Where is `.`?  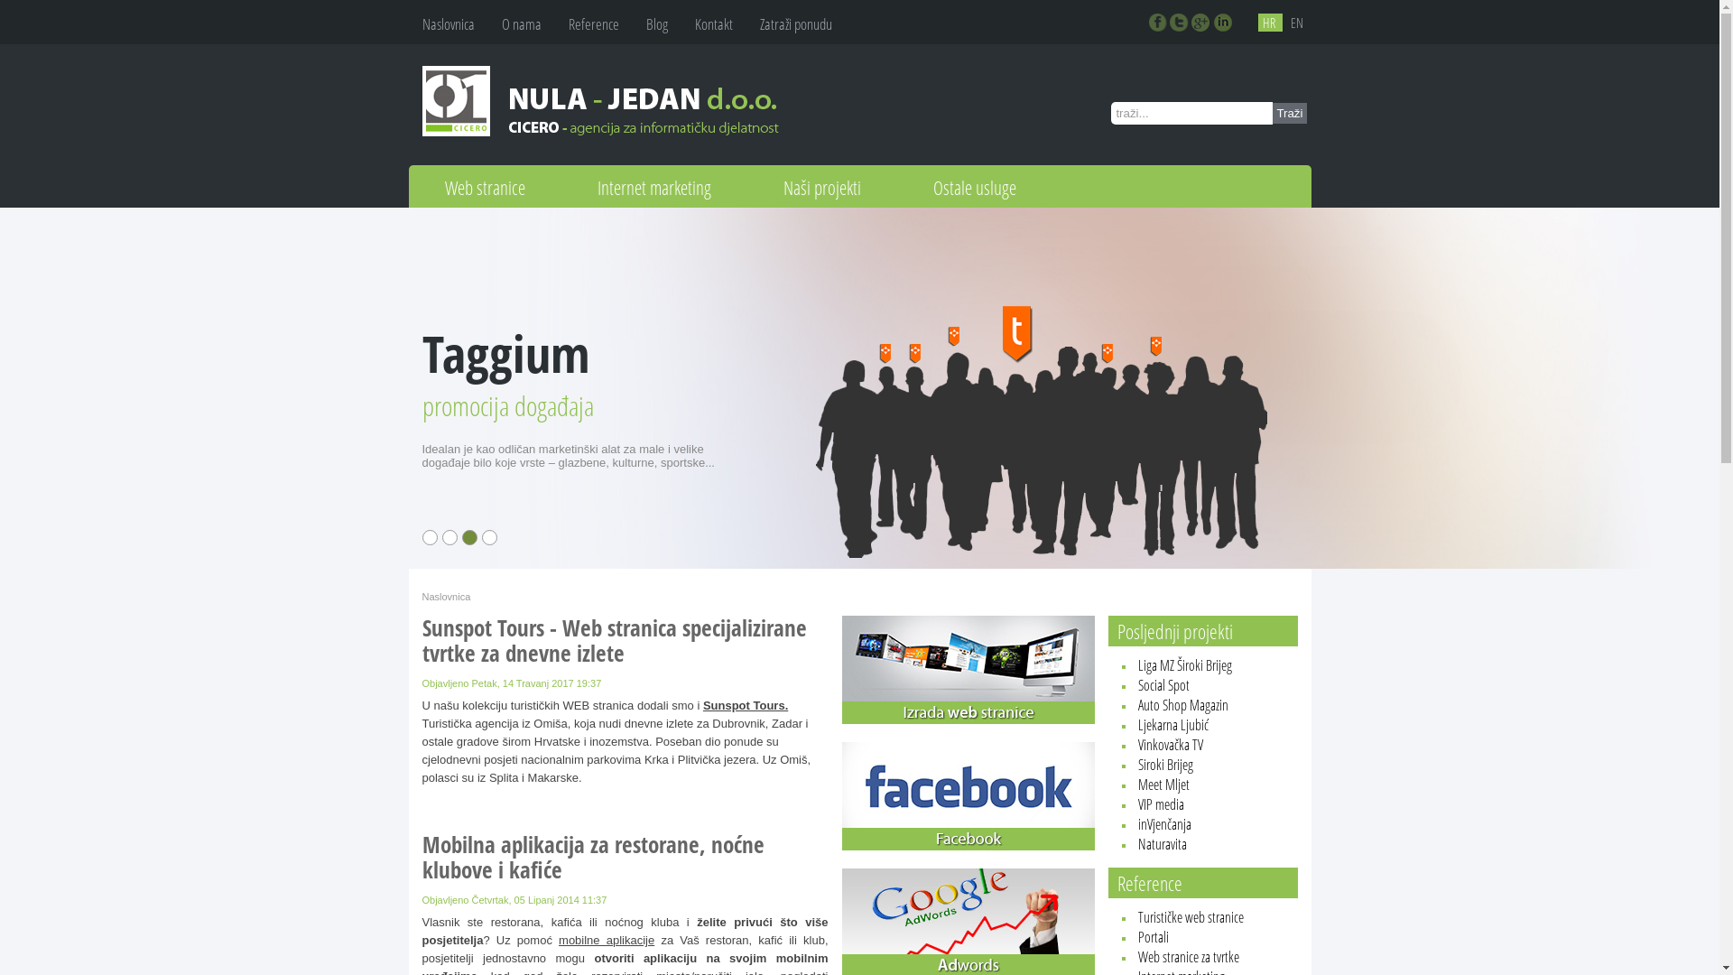 . is located at coordinates (1181, 23).